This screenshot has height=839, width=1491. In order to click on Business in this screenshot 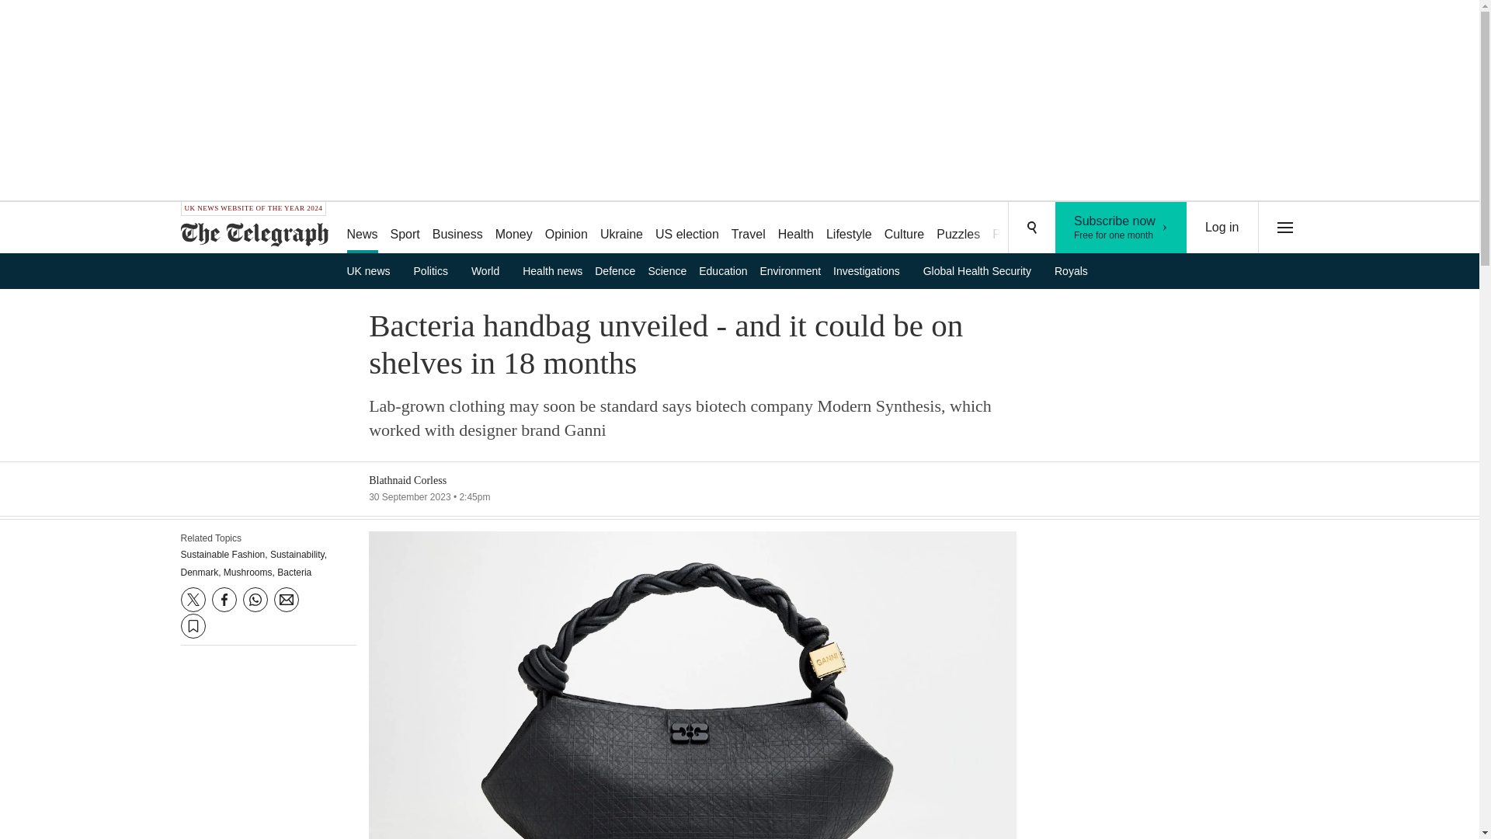, I will do `click(1121, 228)`.